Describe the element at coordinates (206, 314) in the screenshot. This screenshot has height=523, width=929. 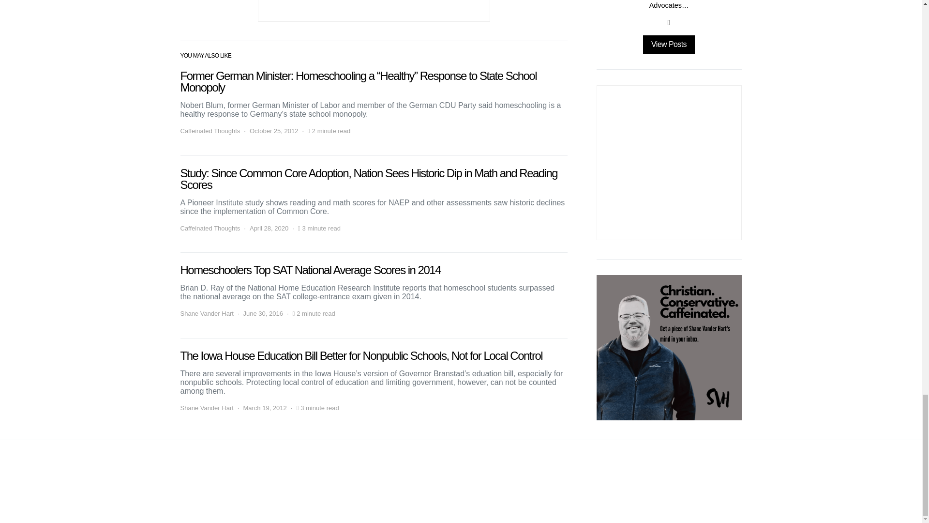
I see `View all posts by Shane Vander Hart` at that location.